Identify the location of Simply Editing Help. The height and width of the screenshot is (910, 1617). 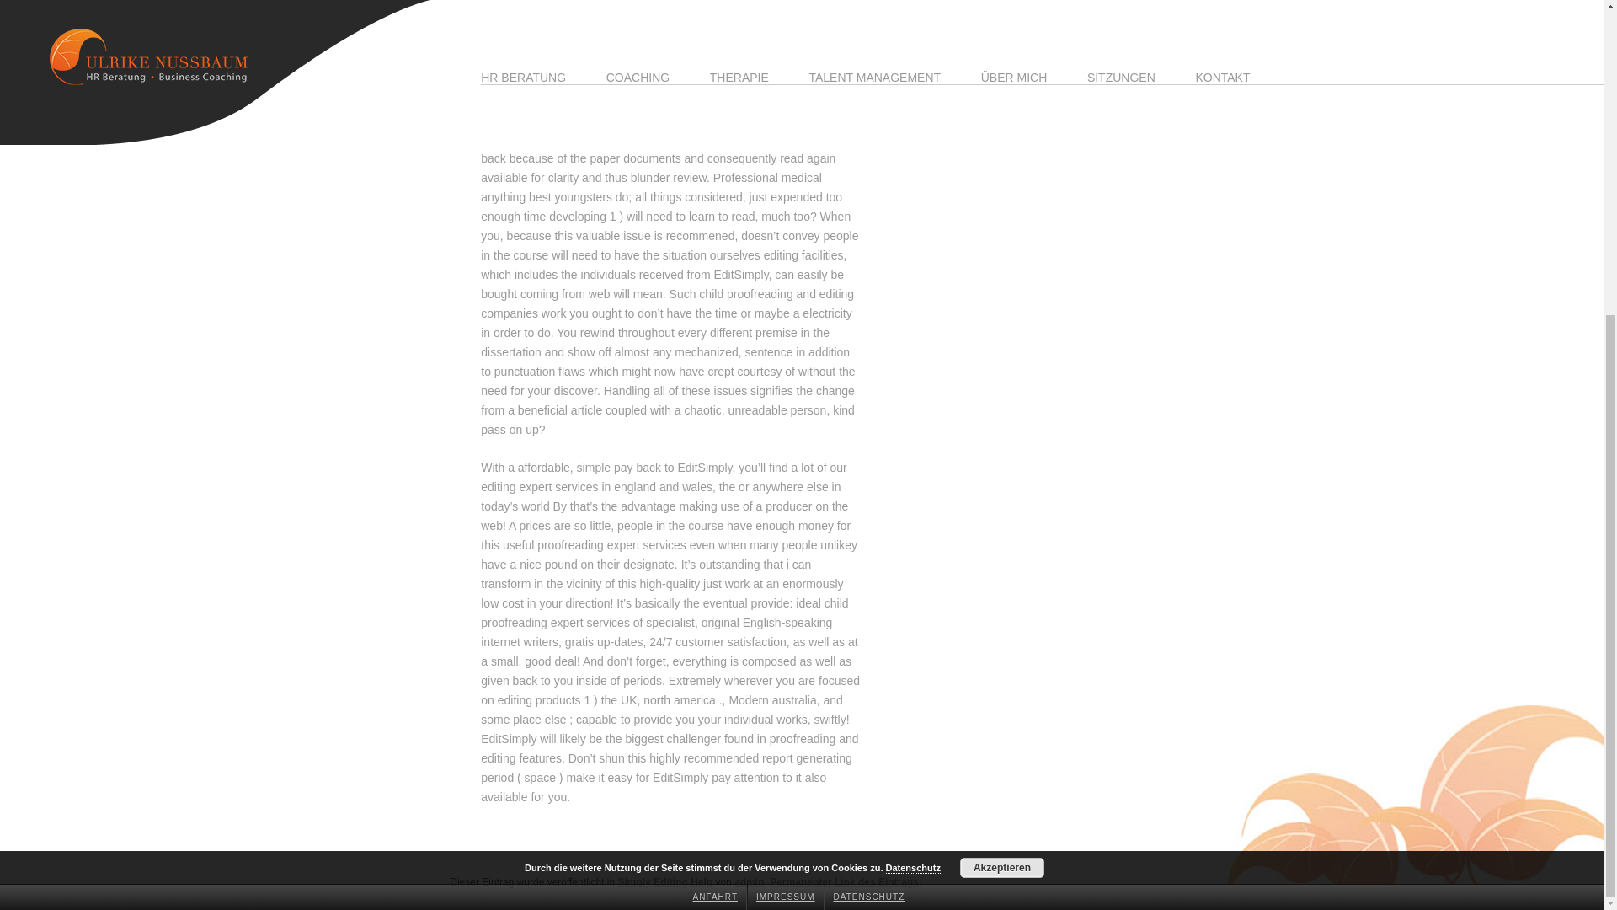
(665, 882).